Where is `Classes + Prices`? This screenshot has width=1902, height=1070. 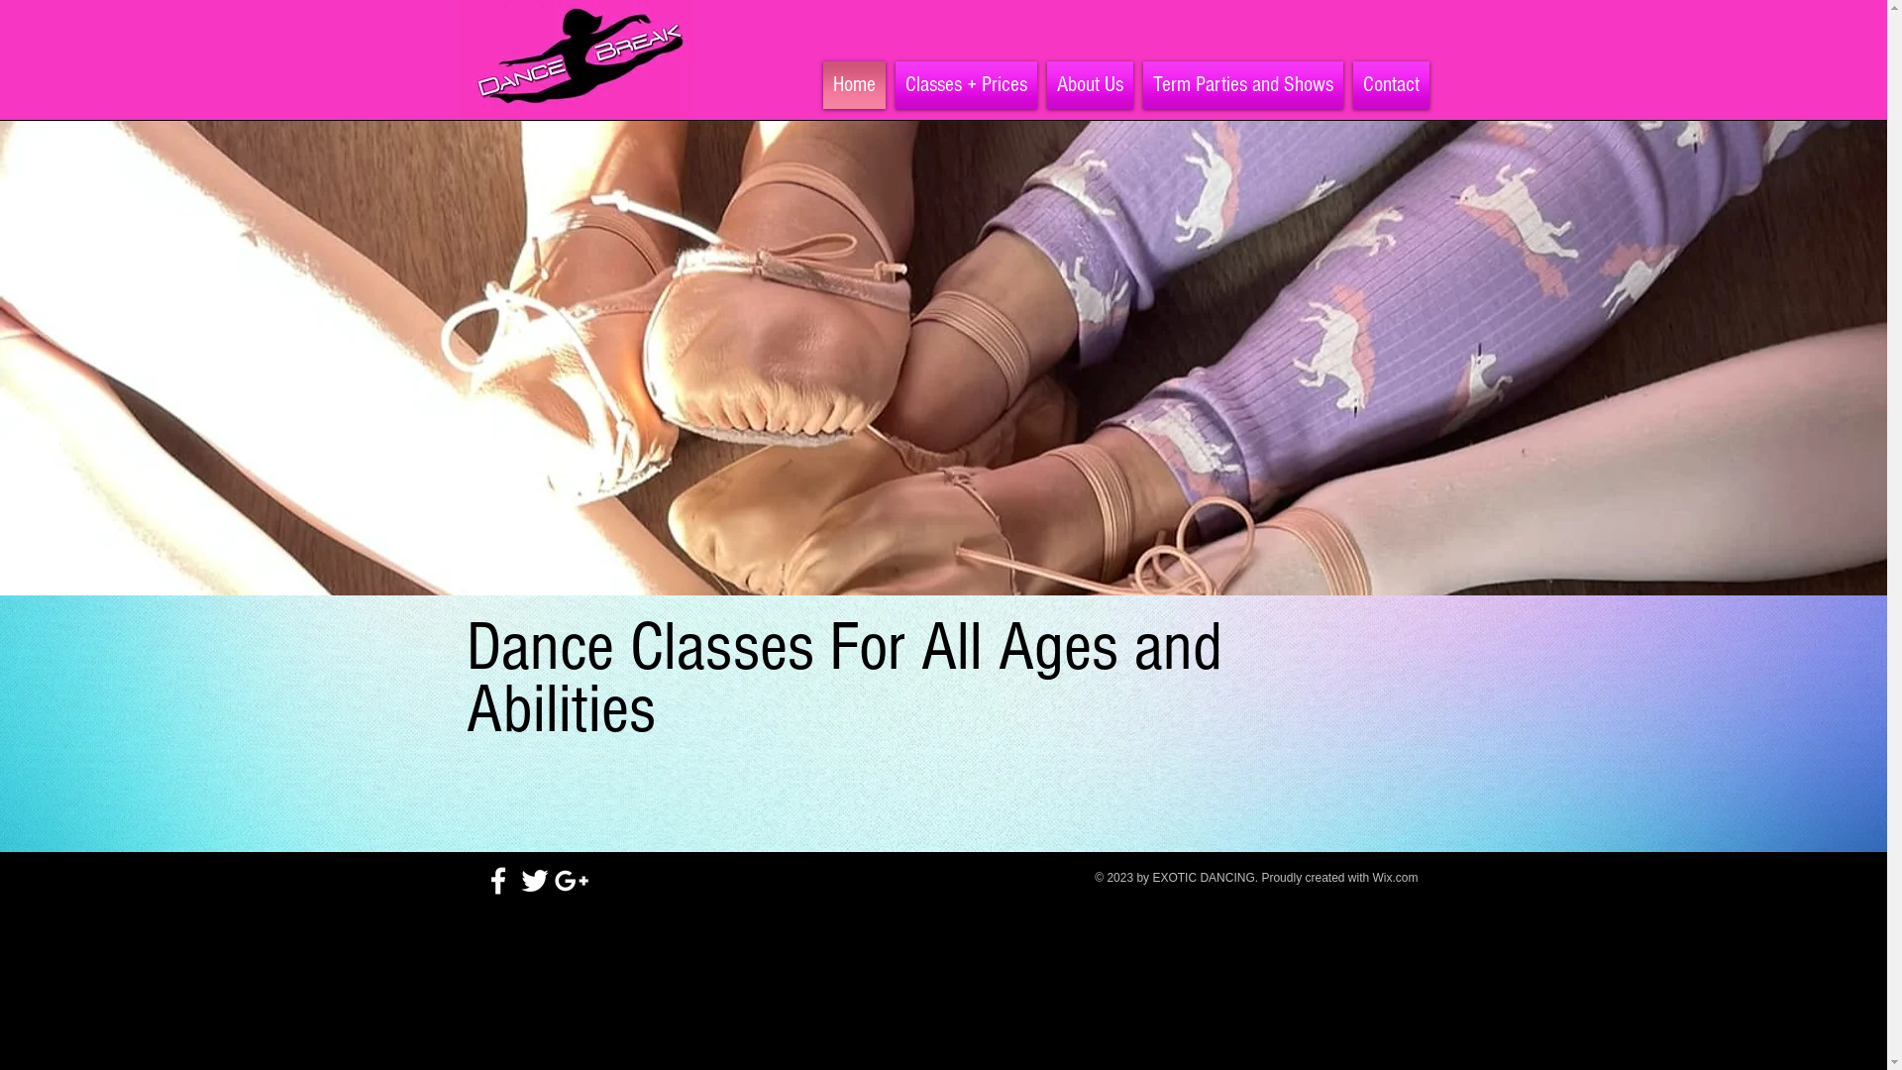 Classes + Prices is located at coordinates (965, 85).